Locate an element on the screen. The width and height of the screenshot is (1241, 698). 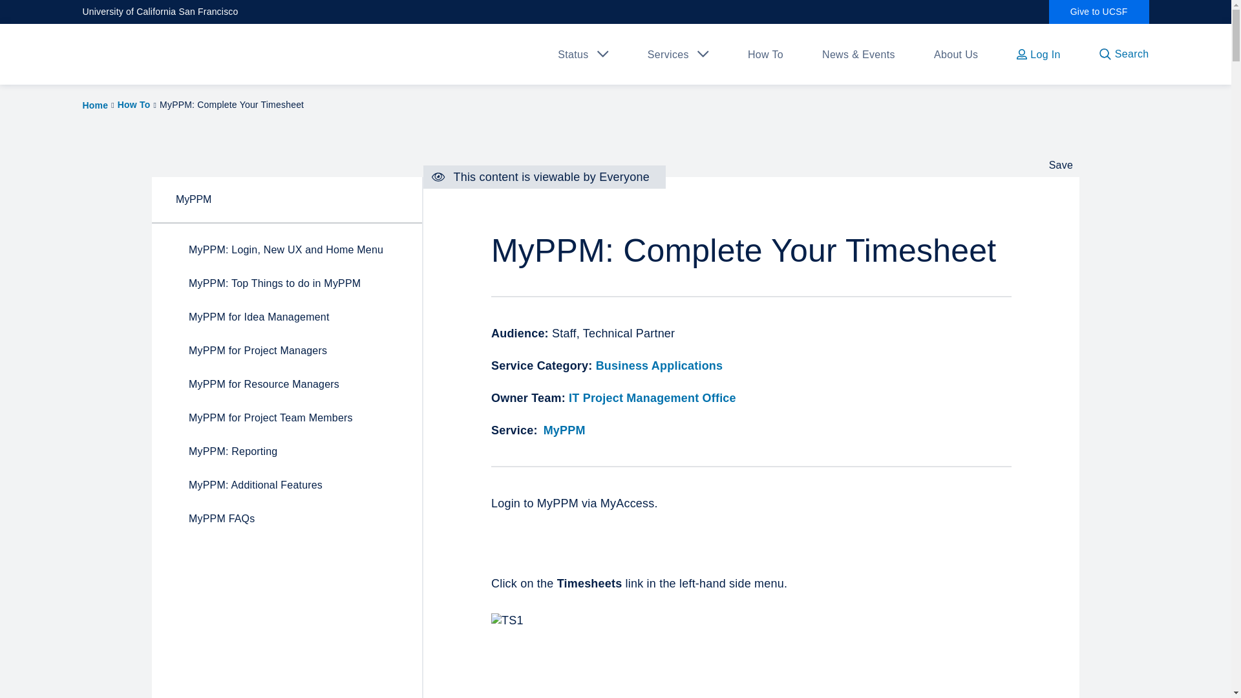
MyPPM: Top Things to do in MyPPM is located at coordinates (283, 283).